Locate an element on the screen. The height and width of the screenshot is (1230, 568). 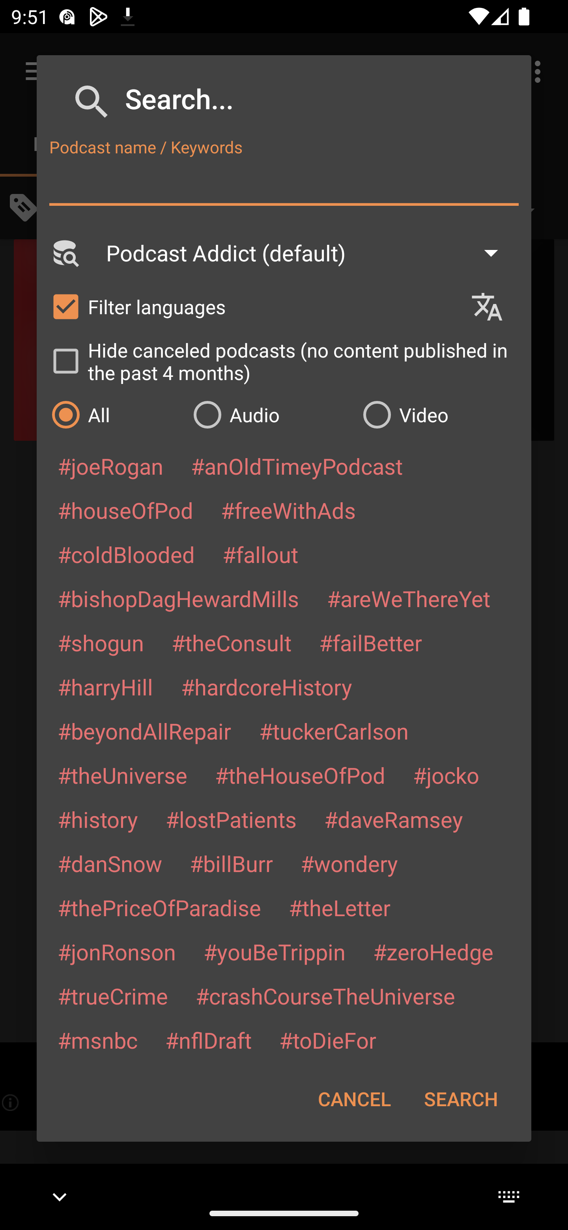
#nflDraft is located at coordinates (208, 1040).